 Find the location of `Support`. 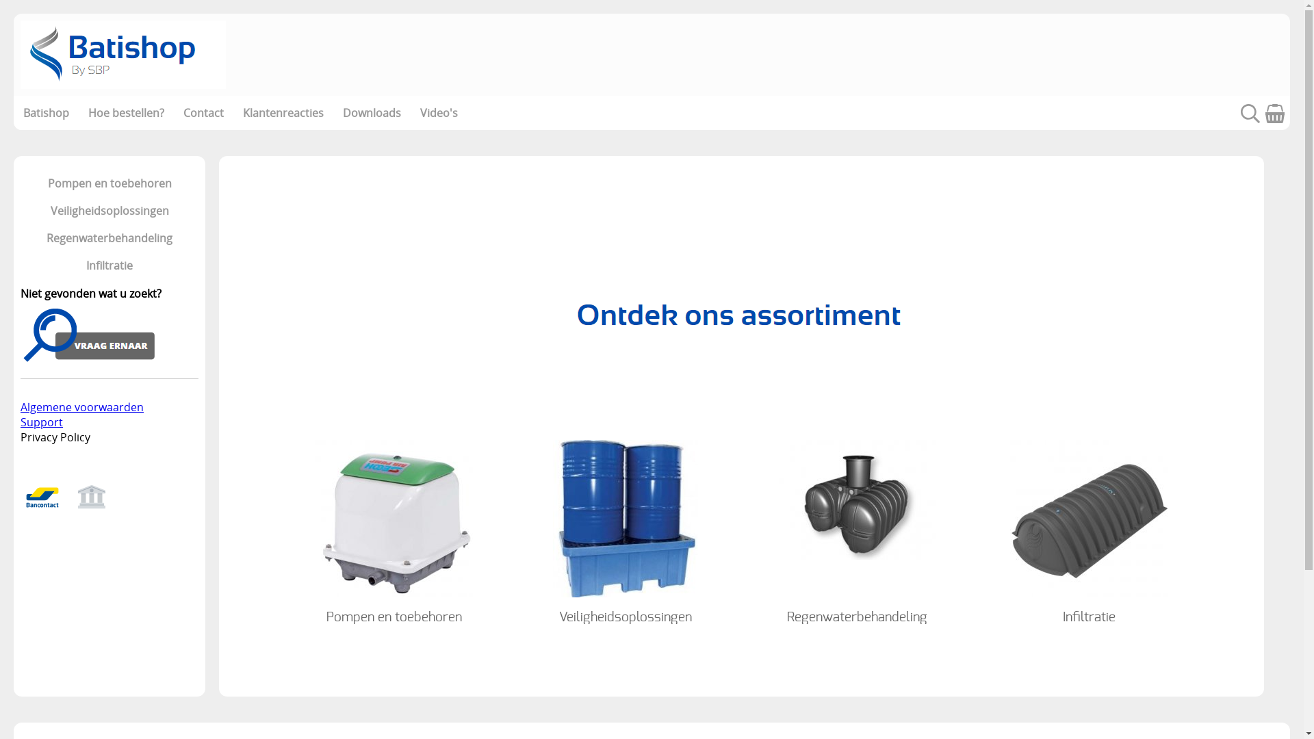

Support is located at coordinates (42, 422).